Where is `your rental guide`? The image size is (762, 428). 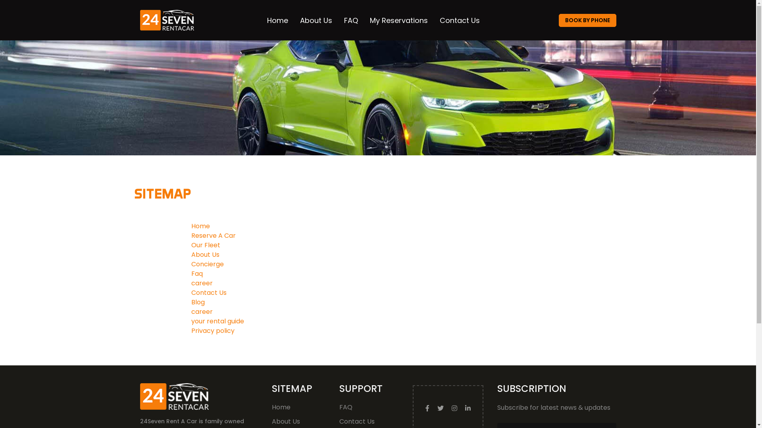 your rental guide is located at coordinates (217, 321).